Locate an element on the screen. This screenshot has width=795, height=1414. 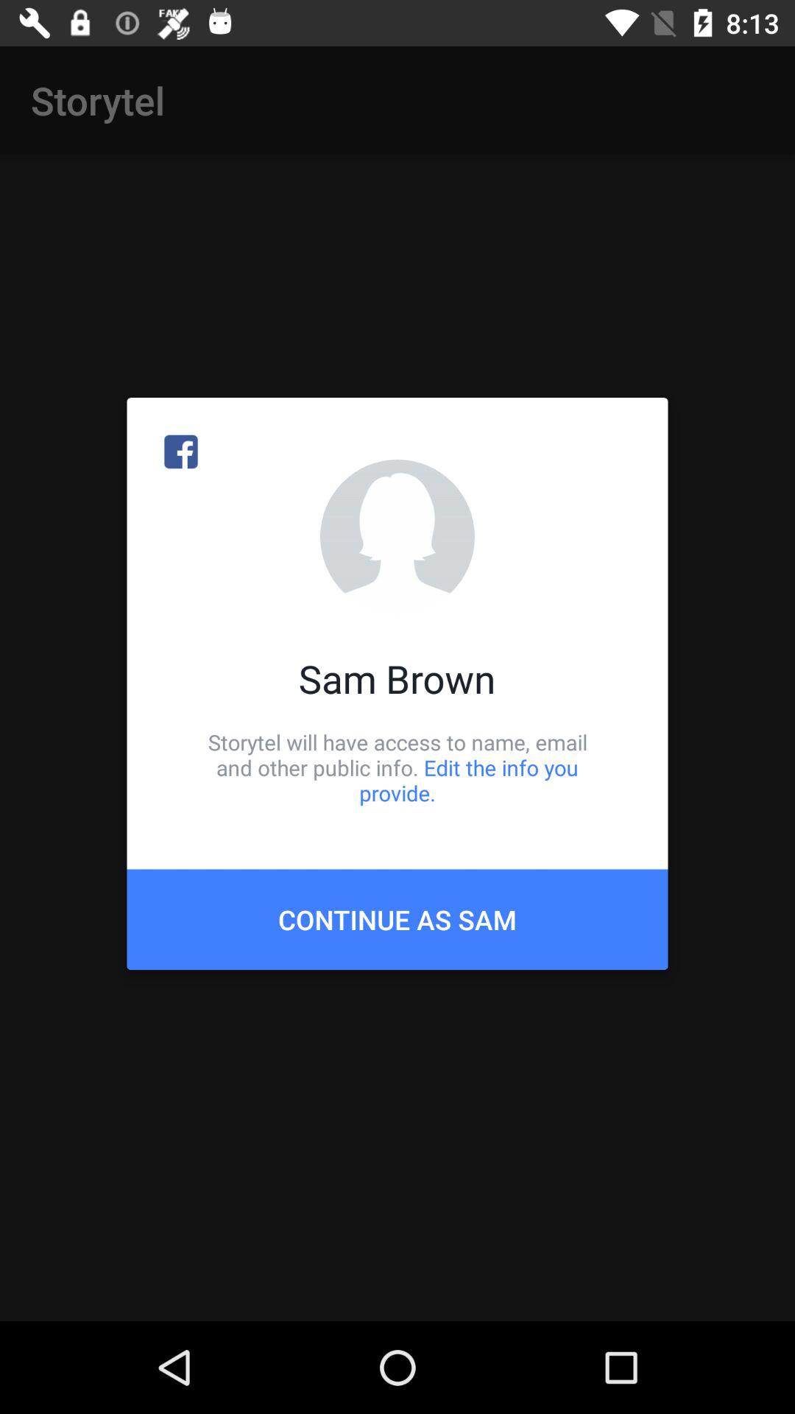
turn off the icon below storytel will have item is located at coordinates (397, 919).